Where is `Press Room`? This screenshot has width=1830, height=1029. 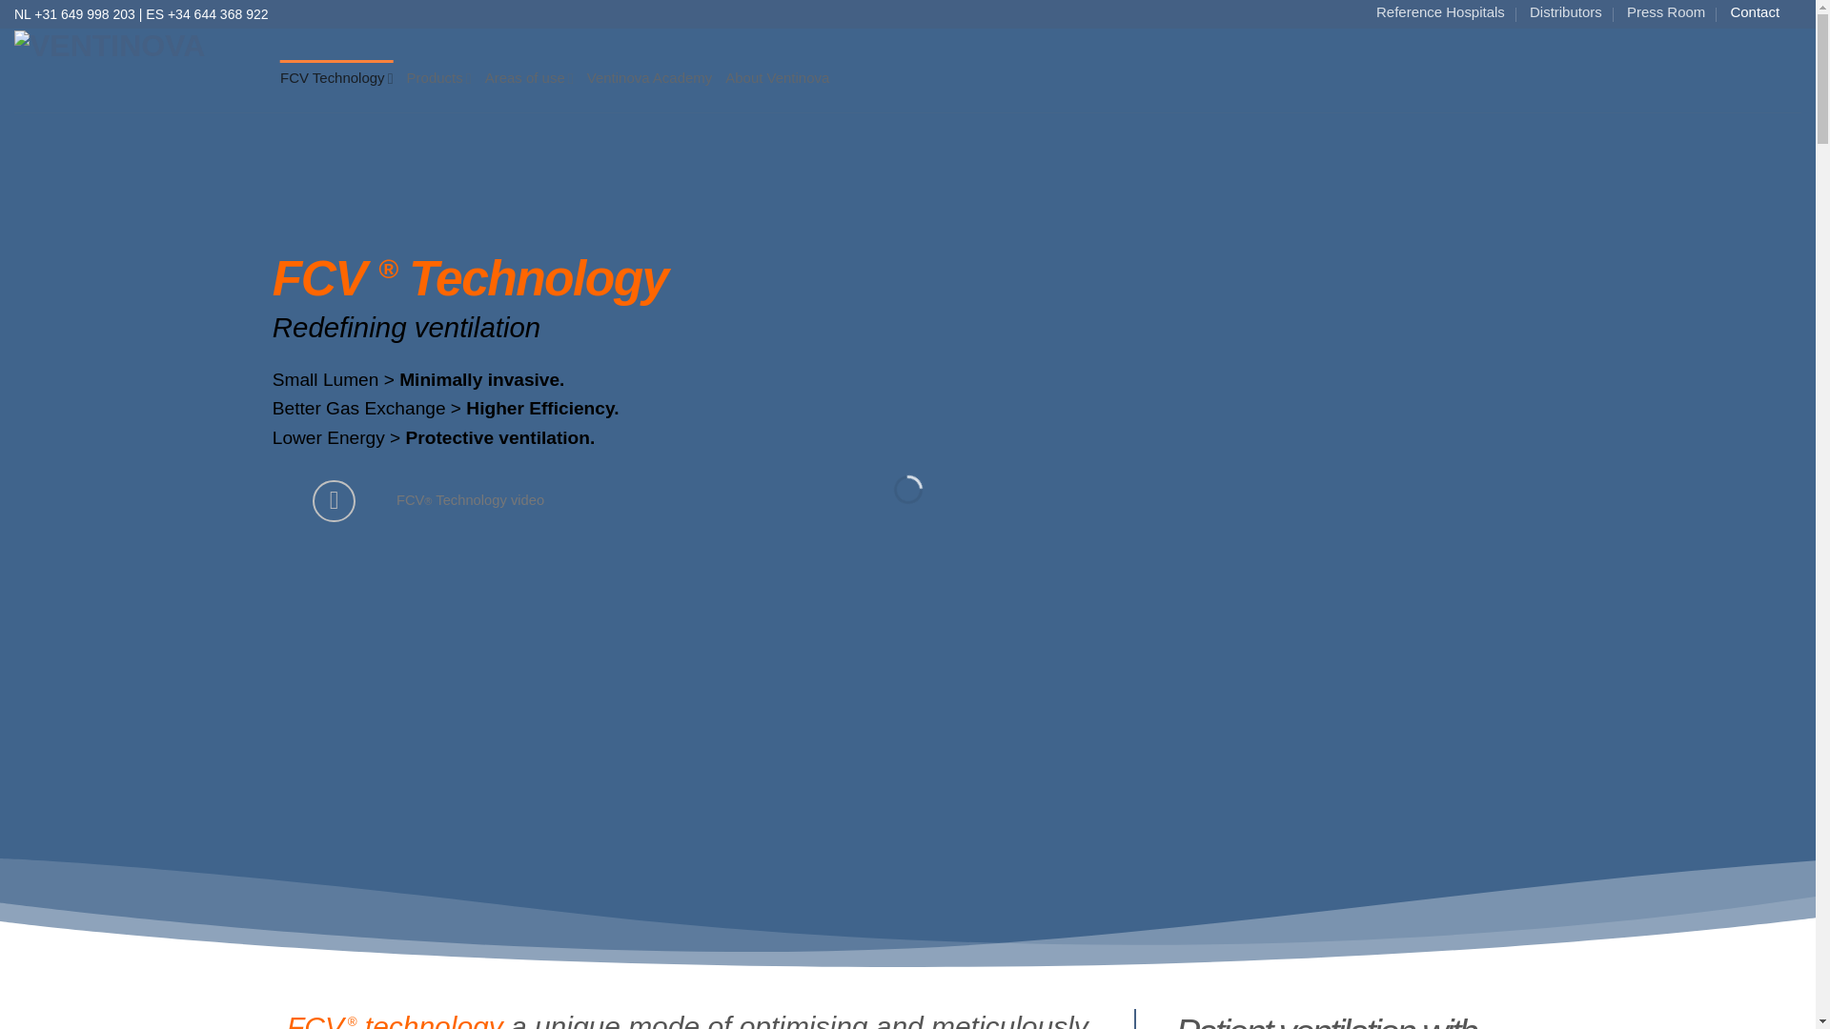 Press Room is located at coordinates (1666, 11).